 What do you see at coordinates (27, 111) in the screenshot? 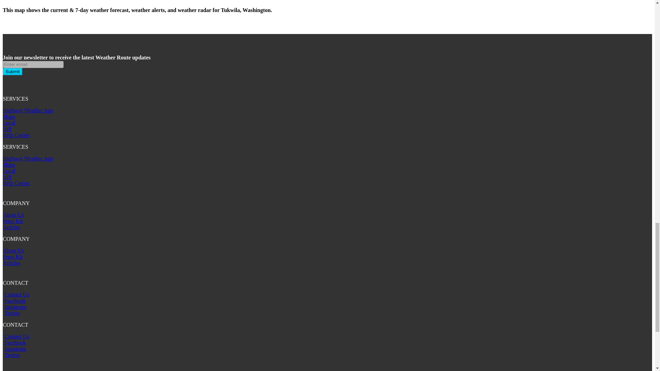
I see `Highway Weather App` at bounding box center [27, 111].